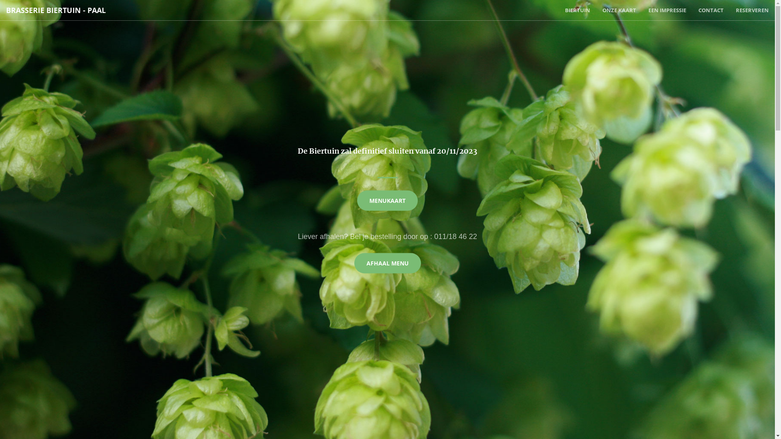  What do you see at coordinates (711, 10) in the screenshot?
I see `CONTACT` at bounding box center [711, 10].